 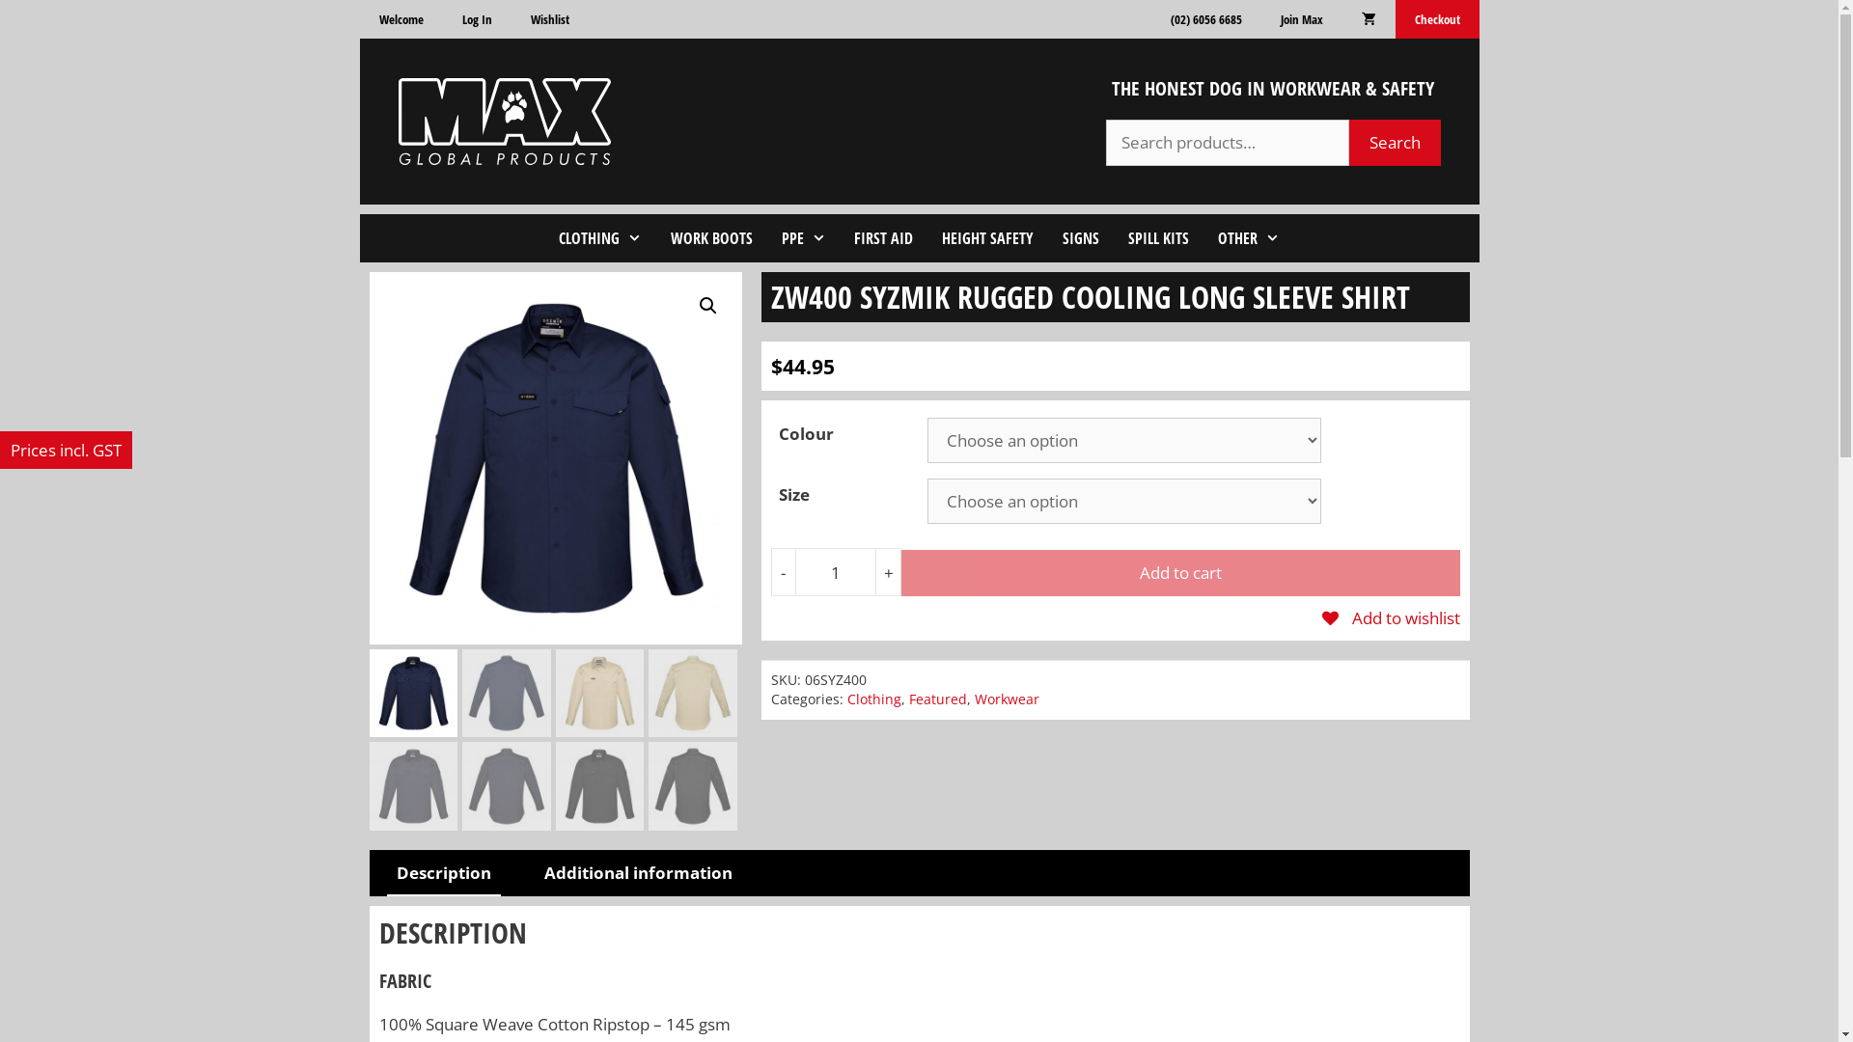 I want to click on CLOTHING, so click(x=600, y=238).